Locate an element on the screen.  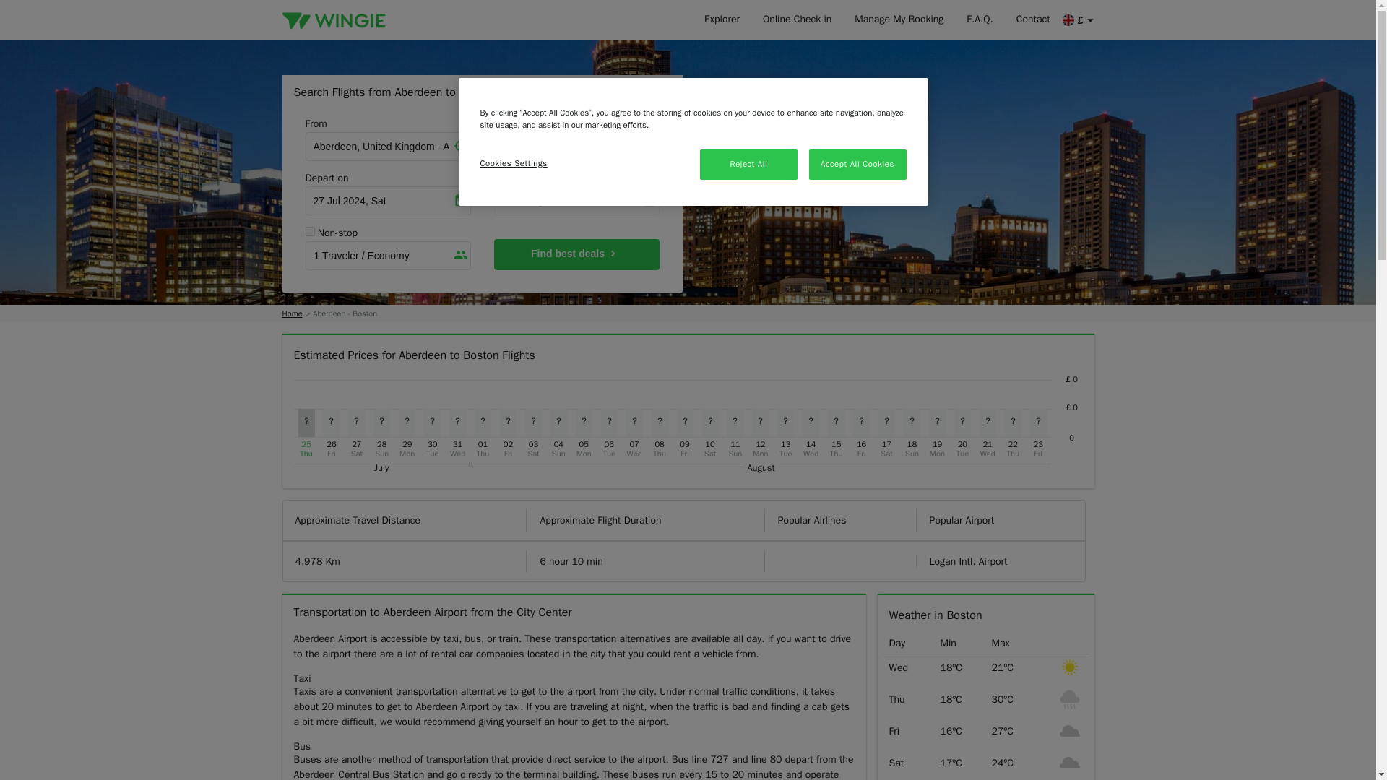
on is located at coordinates (613, 176).